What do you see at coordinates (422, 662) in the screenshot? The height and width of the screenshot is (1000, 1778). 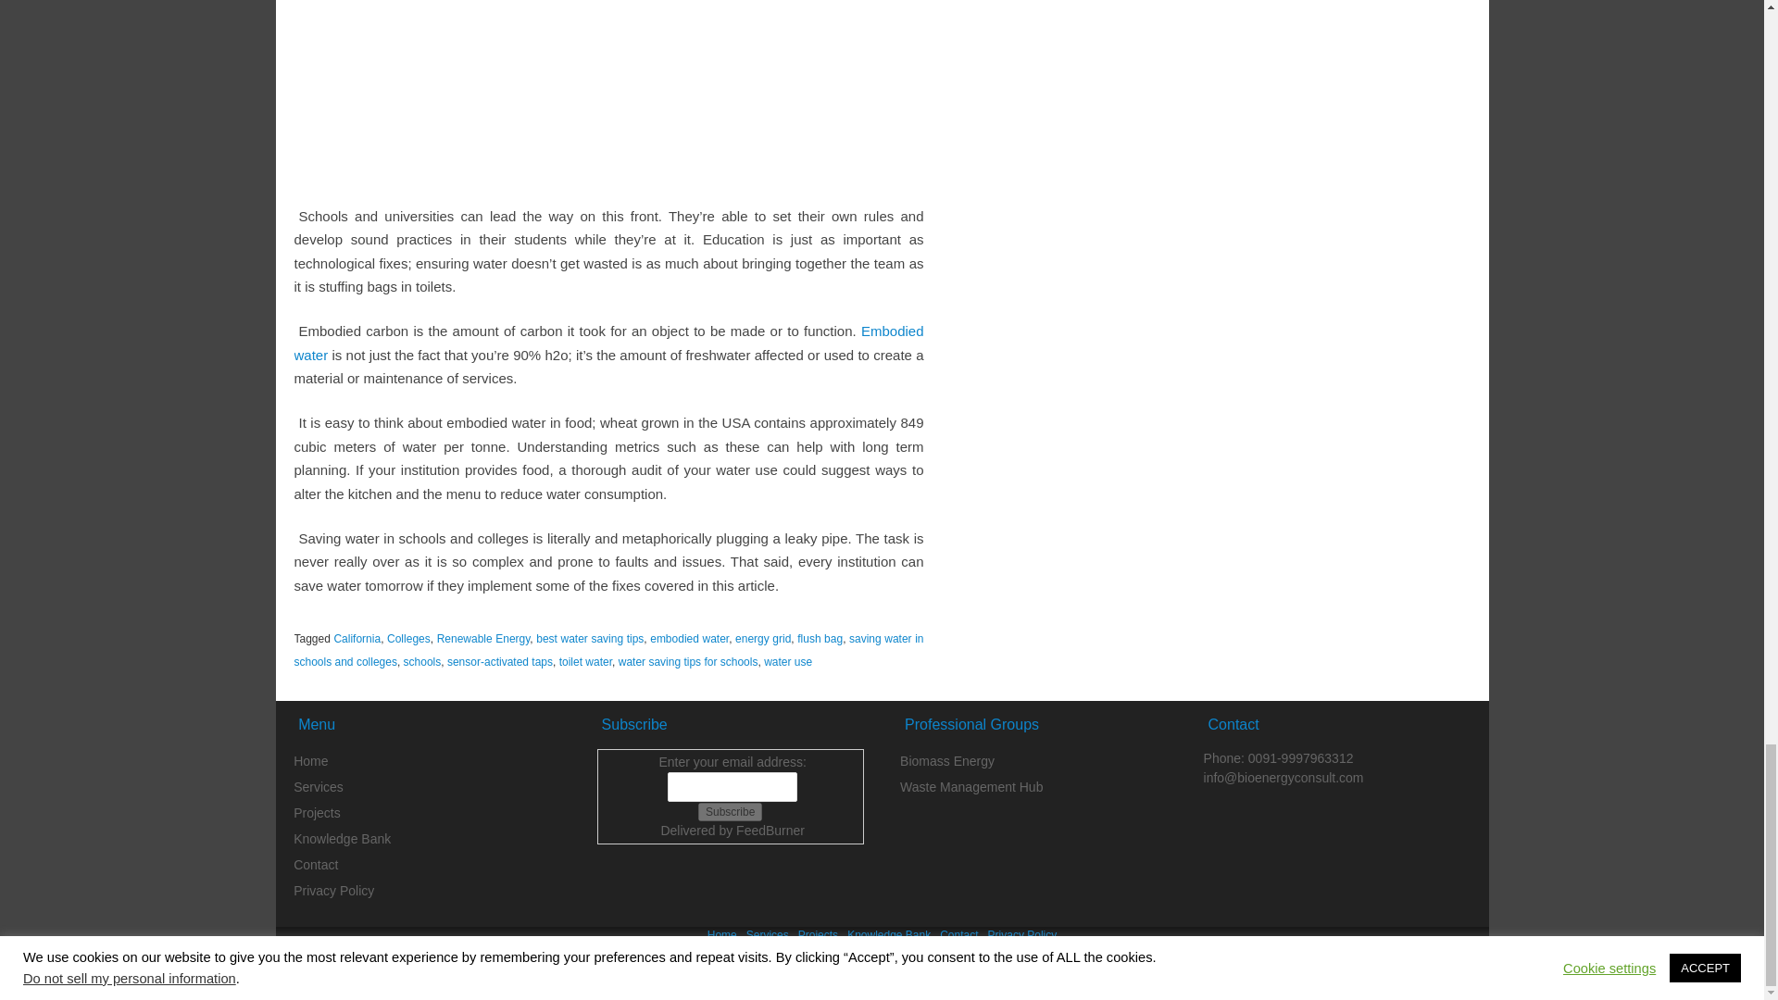 I see `schools` at bounding box center [422, 662].